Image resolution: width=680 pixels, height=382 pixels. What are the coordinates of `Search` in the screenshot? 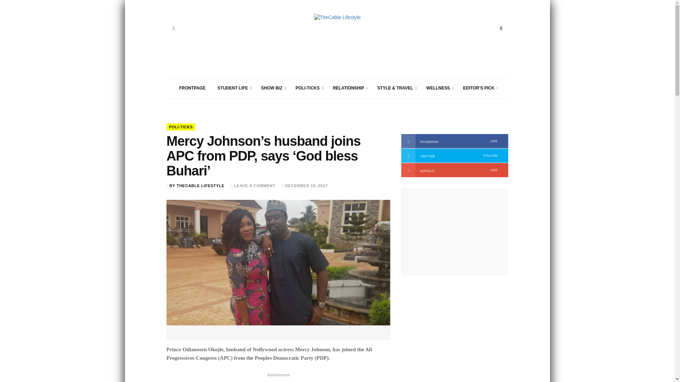 It's located at (501, 28).